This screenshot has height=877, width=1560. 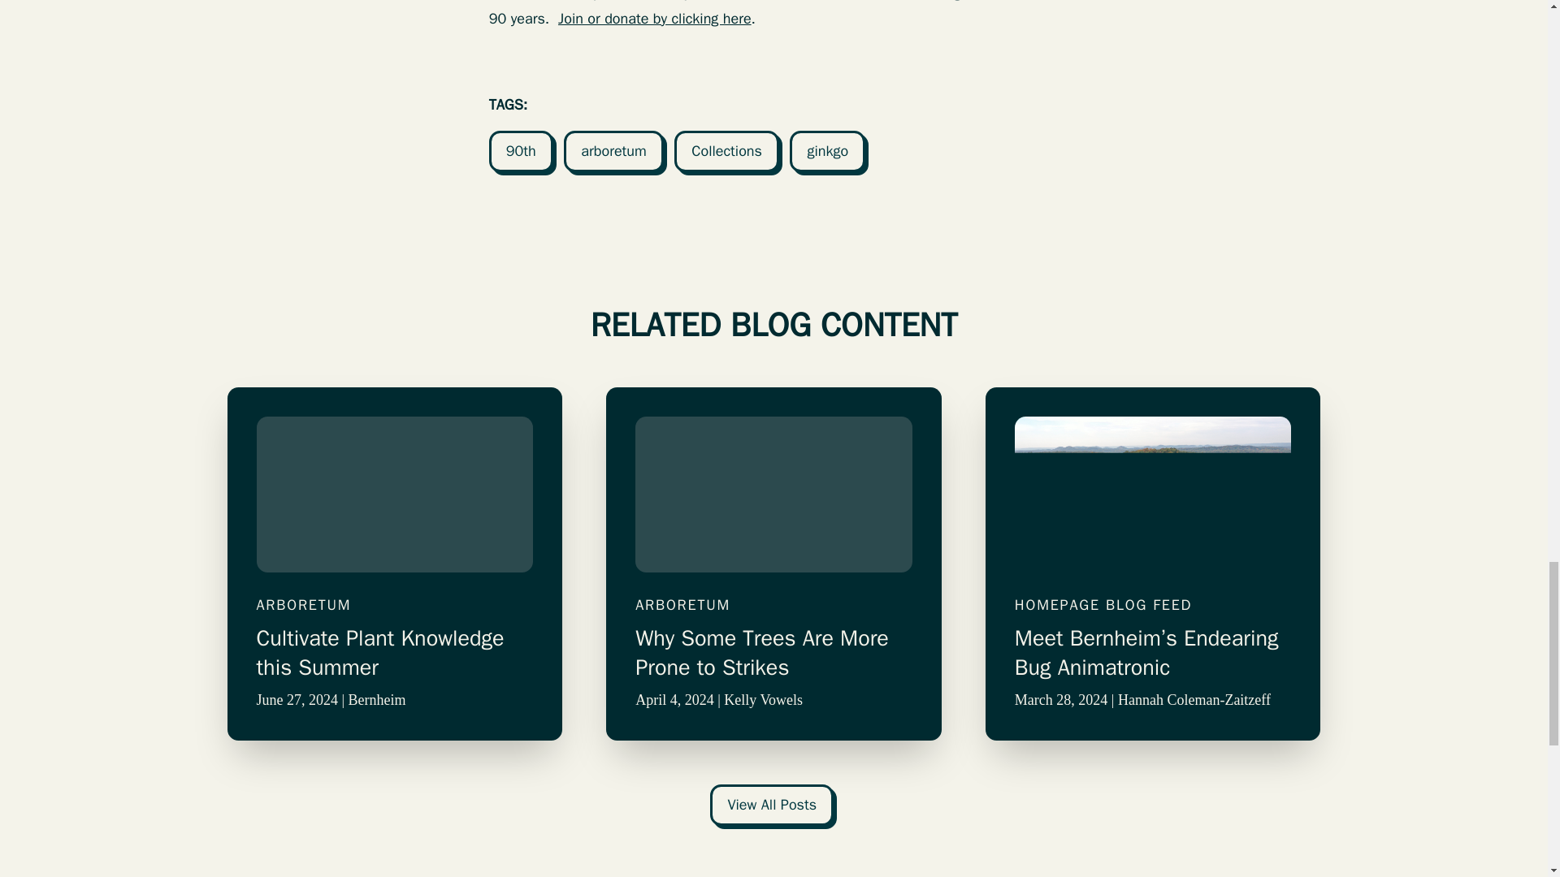 I want to click on 90th, so click(x=522, y=149).